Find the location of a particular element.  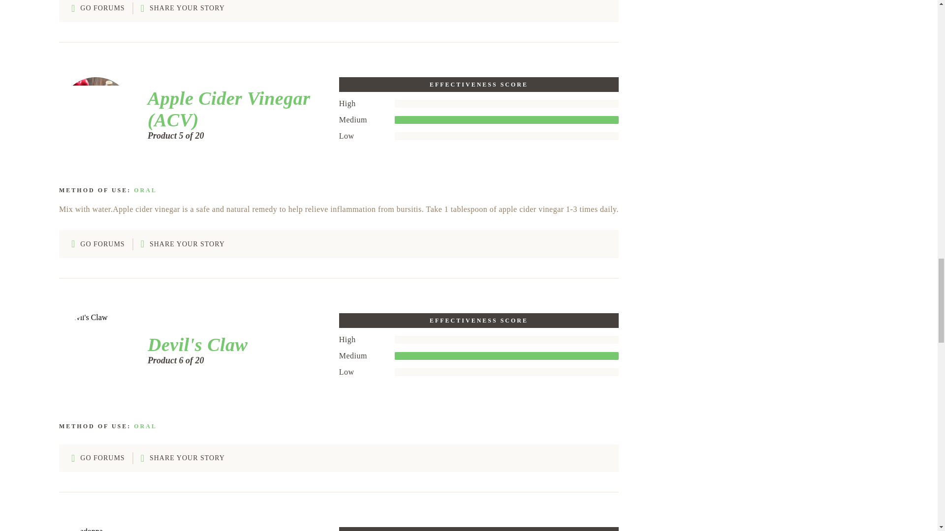

GO FORUMS is located at coordinates (98, 458).